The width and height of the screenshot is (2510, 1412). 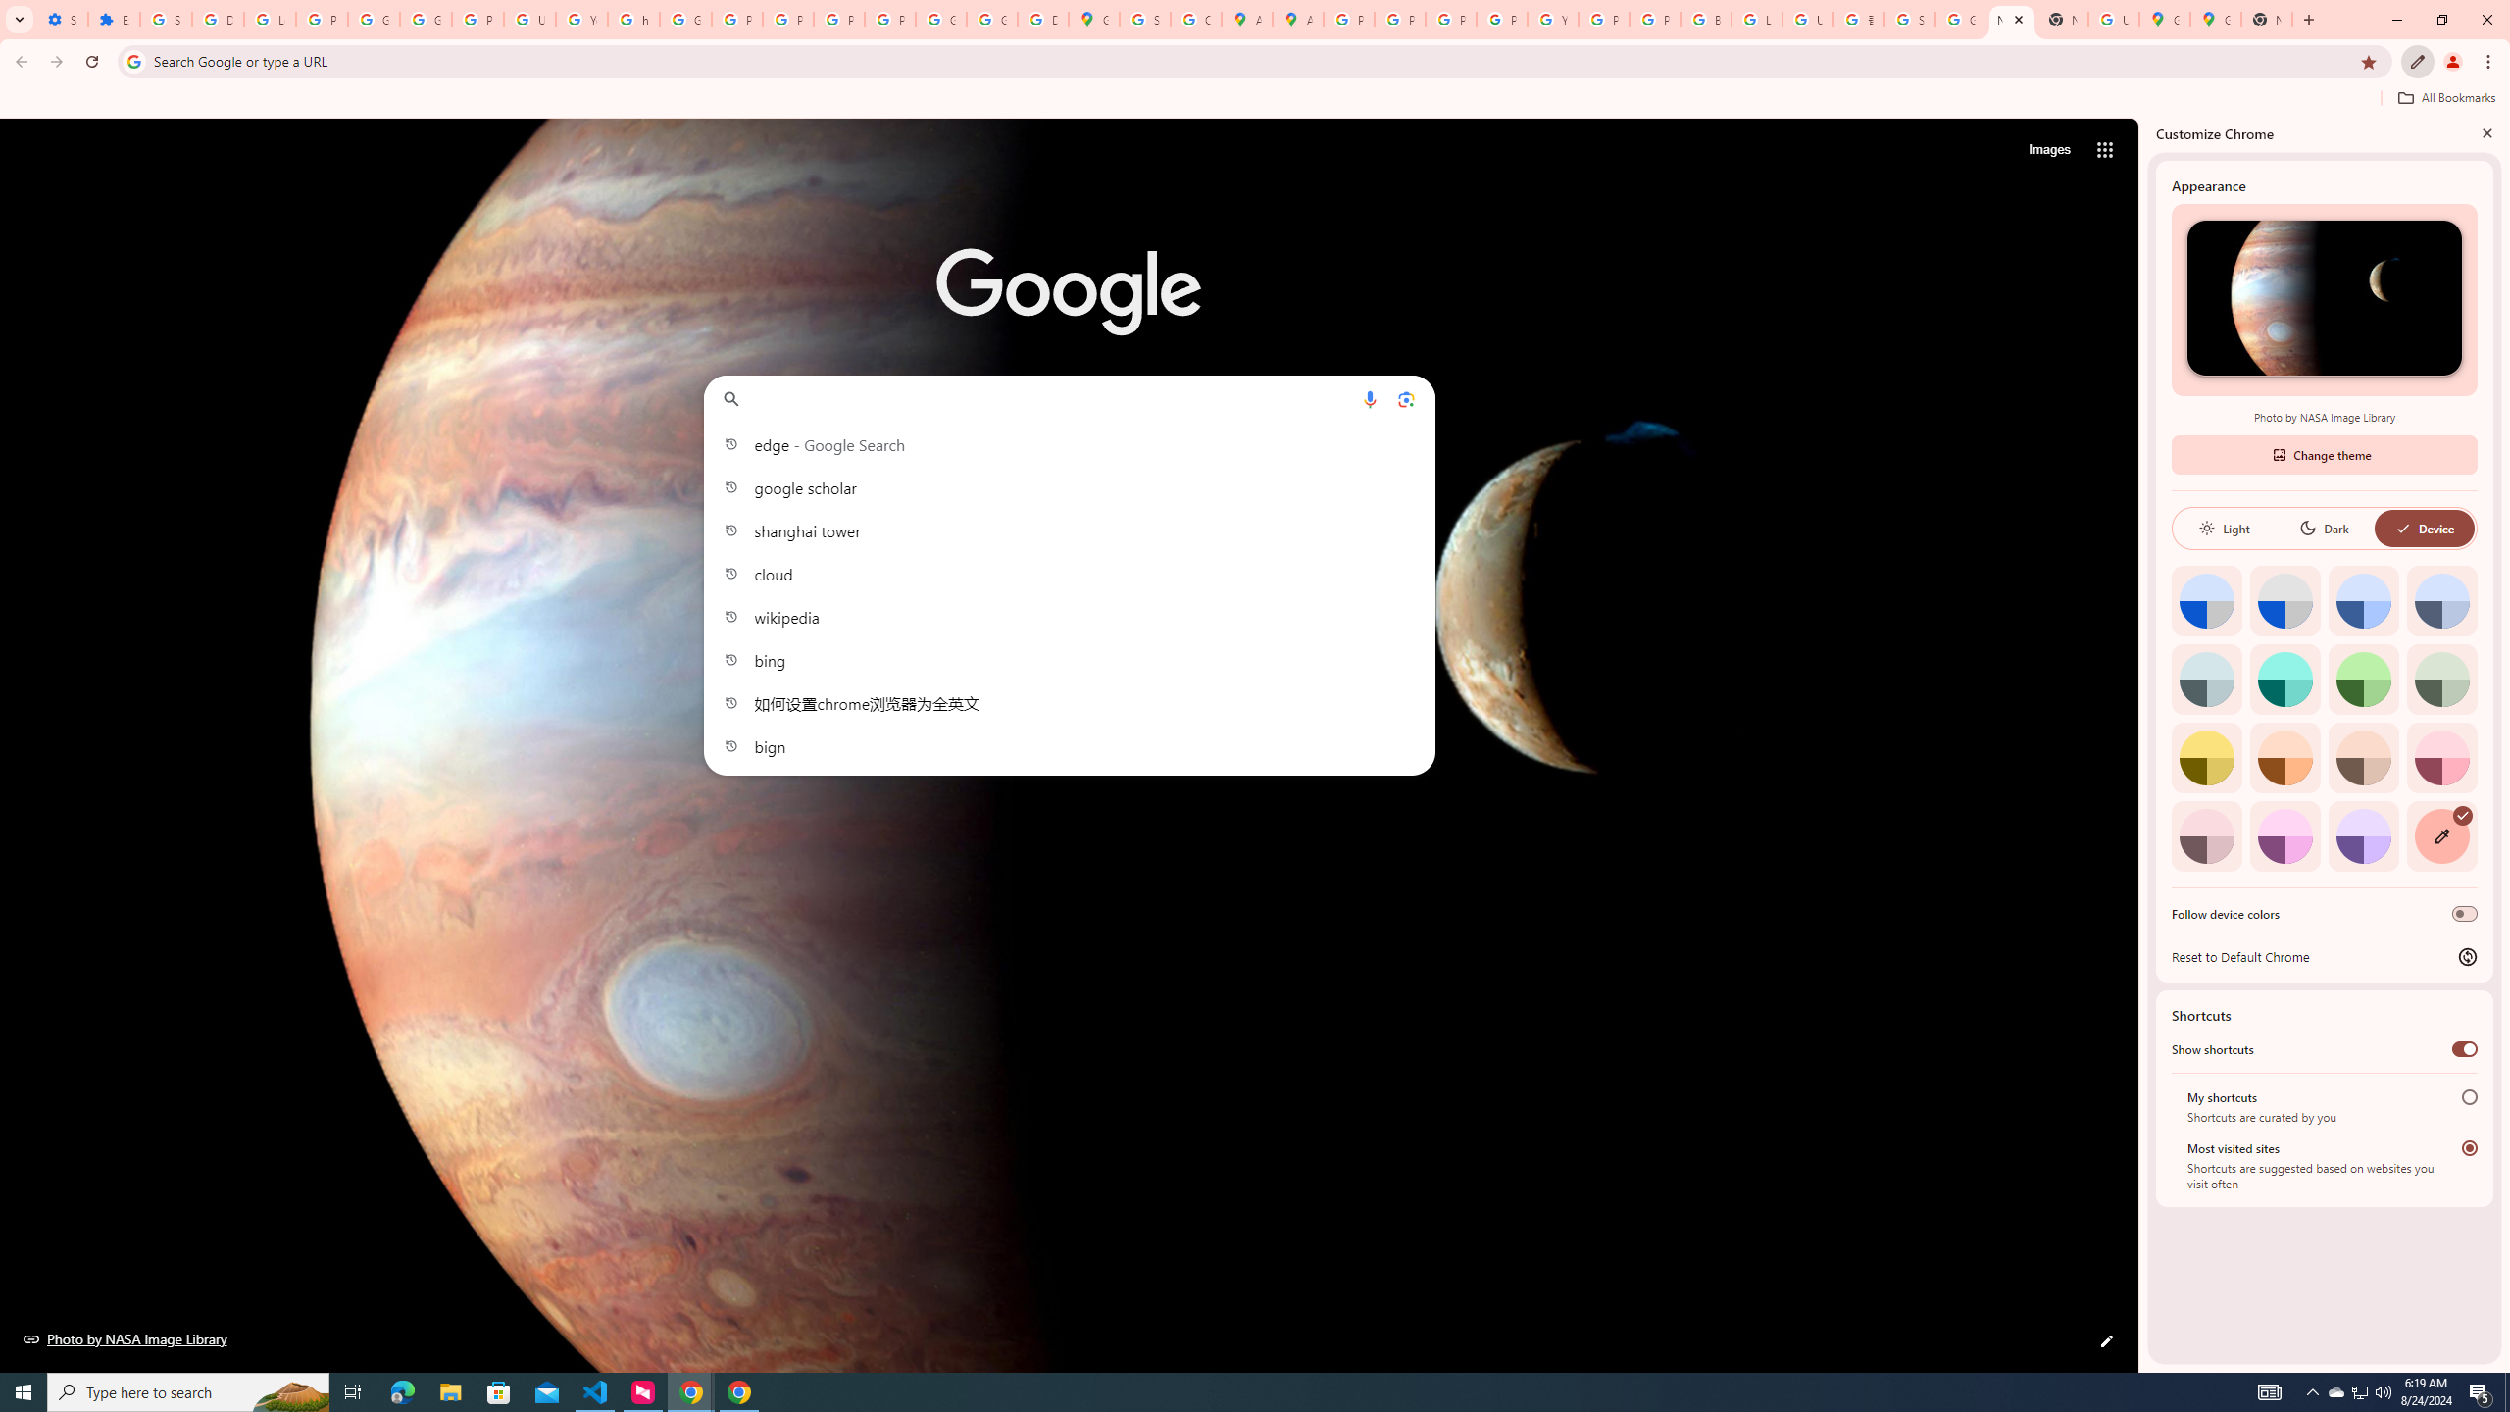 I want to click on Privacy Help Center - Policies Help, so click(x=1450, y=20).